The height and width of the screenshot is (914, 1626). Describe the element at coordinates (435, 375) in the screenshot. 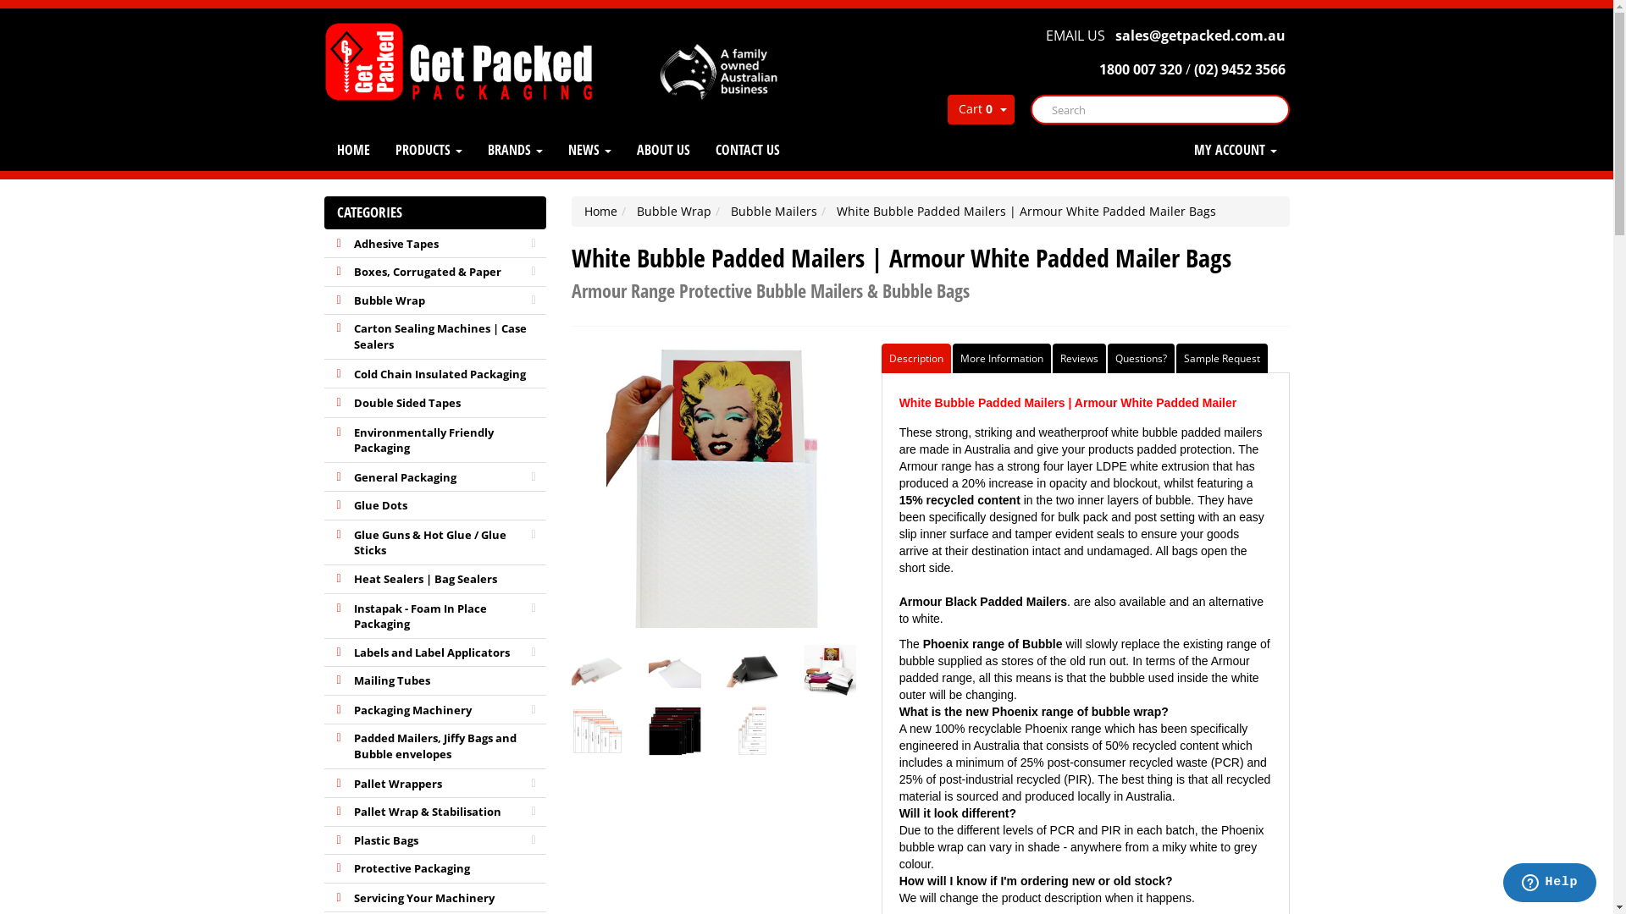

I see `Cold Chain Insulated Packaging` at that location.